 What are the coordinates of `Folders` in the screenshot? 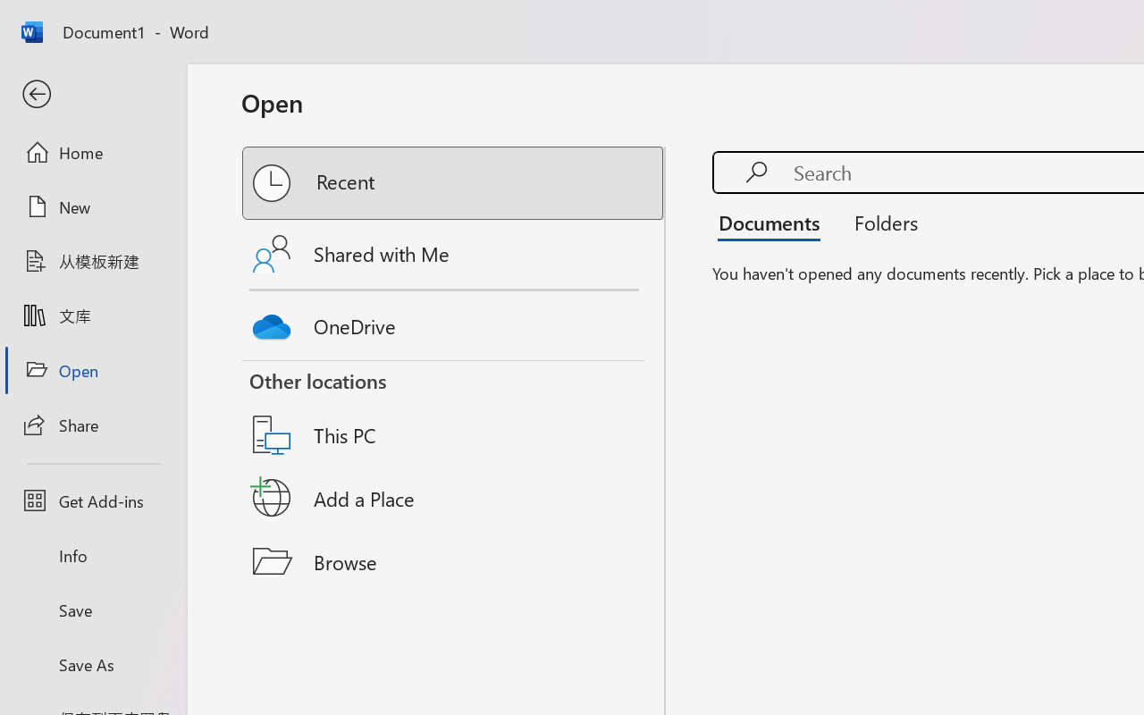 It's located at (879, 222).